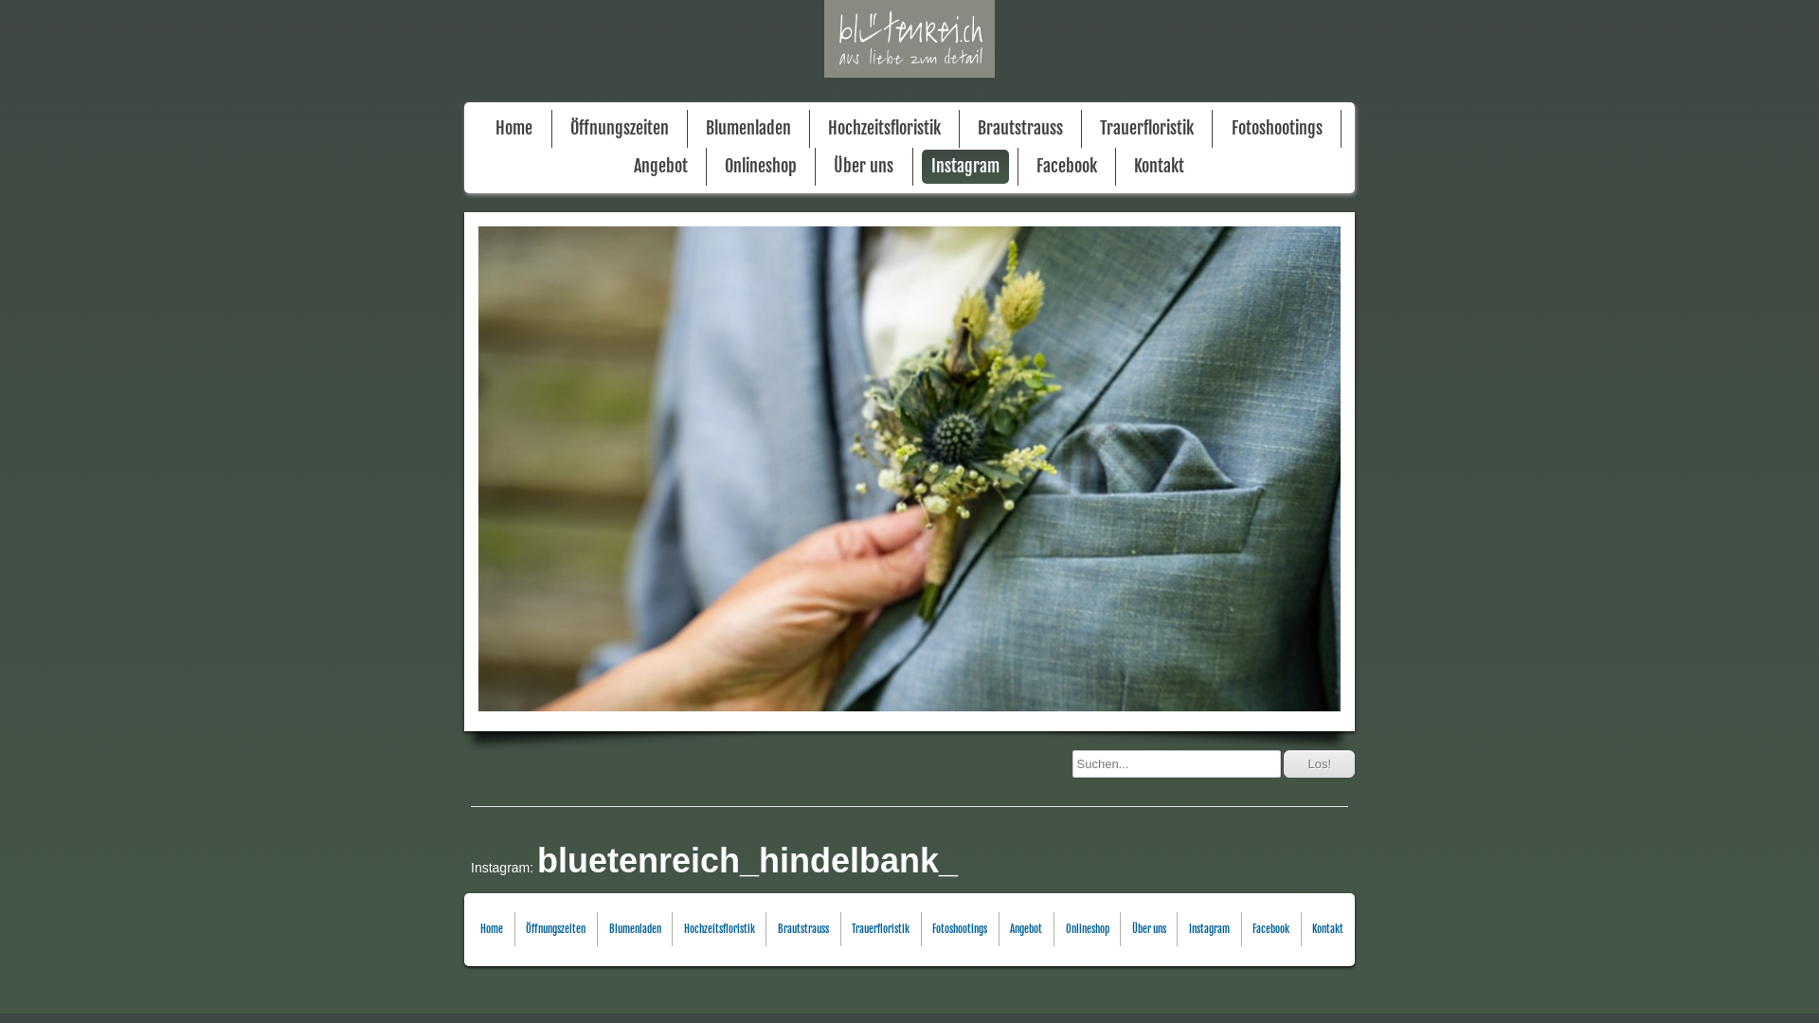 The image size is (1819, 1023). Describe the element at coordinates (1067, 167) in the screenshot. I see `Facebook` at that location.